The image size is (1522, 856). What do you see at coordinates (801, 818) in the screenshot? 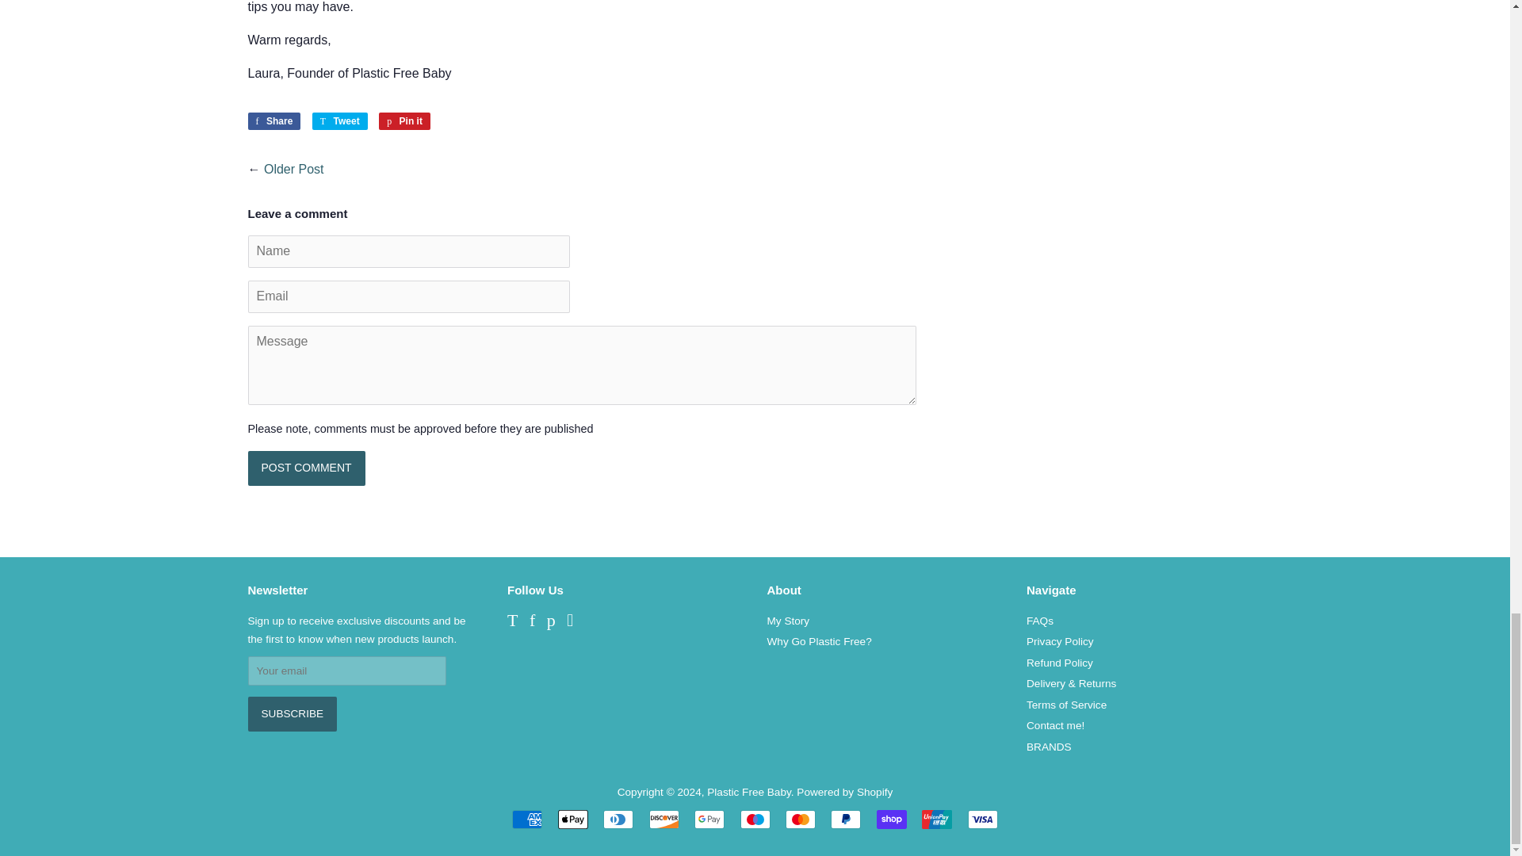
I see `Mastercard` at bounding box center [801, 818].